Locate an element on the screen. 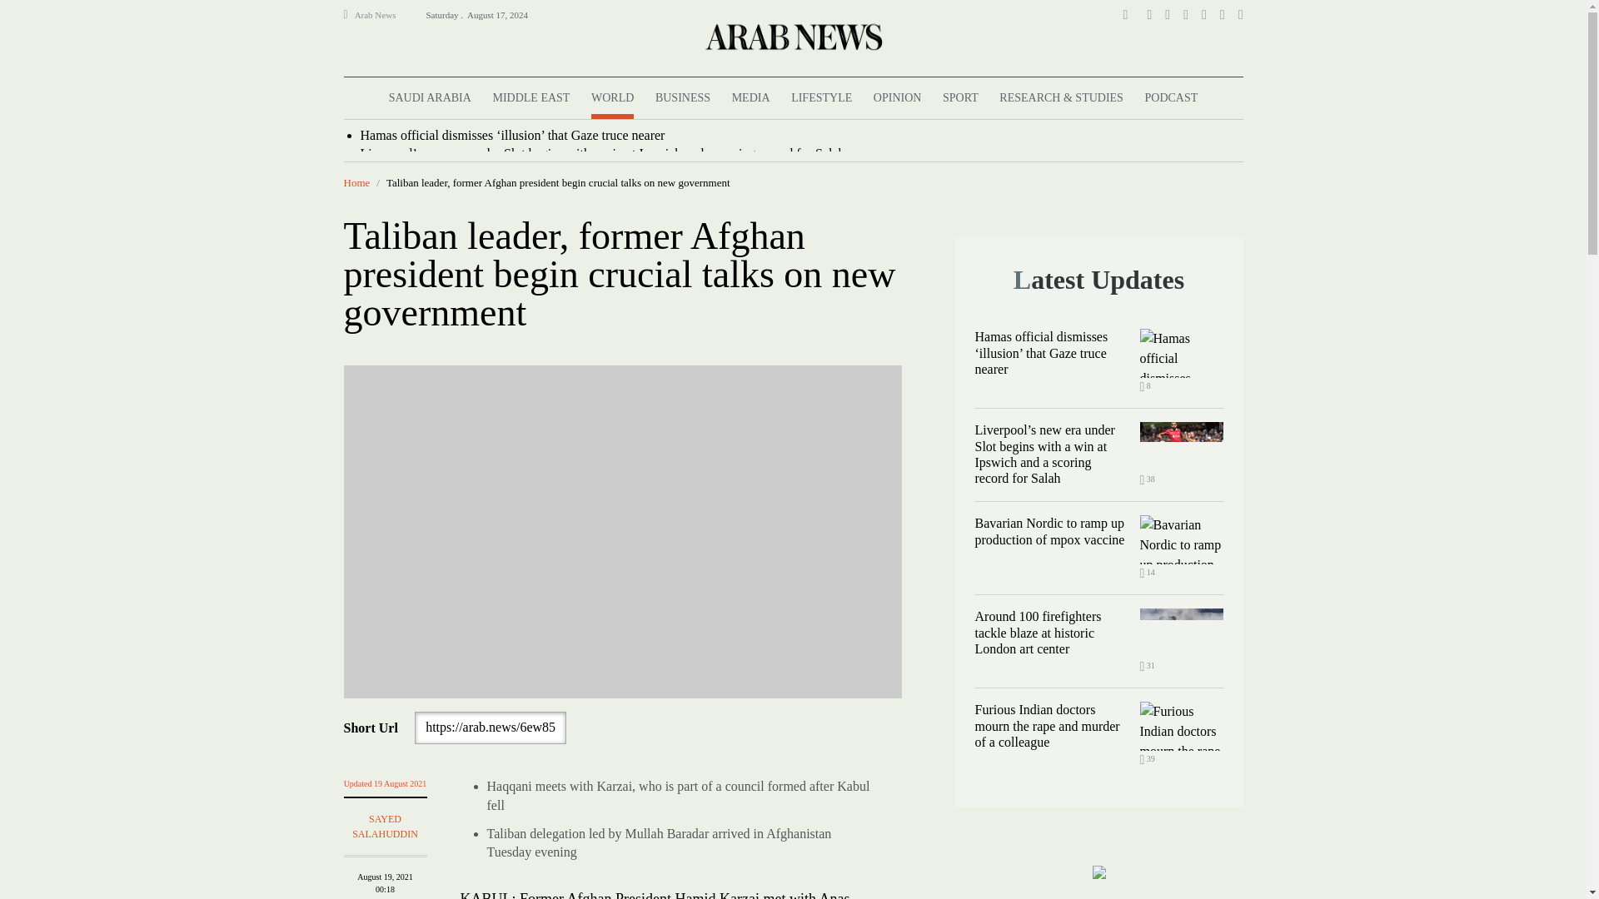 The width and height of the screenshot is (1599, 899). Arab News is located at coordinates (382, 15).